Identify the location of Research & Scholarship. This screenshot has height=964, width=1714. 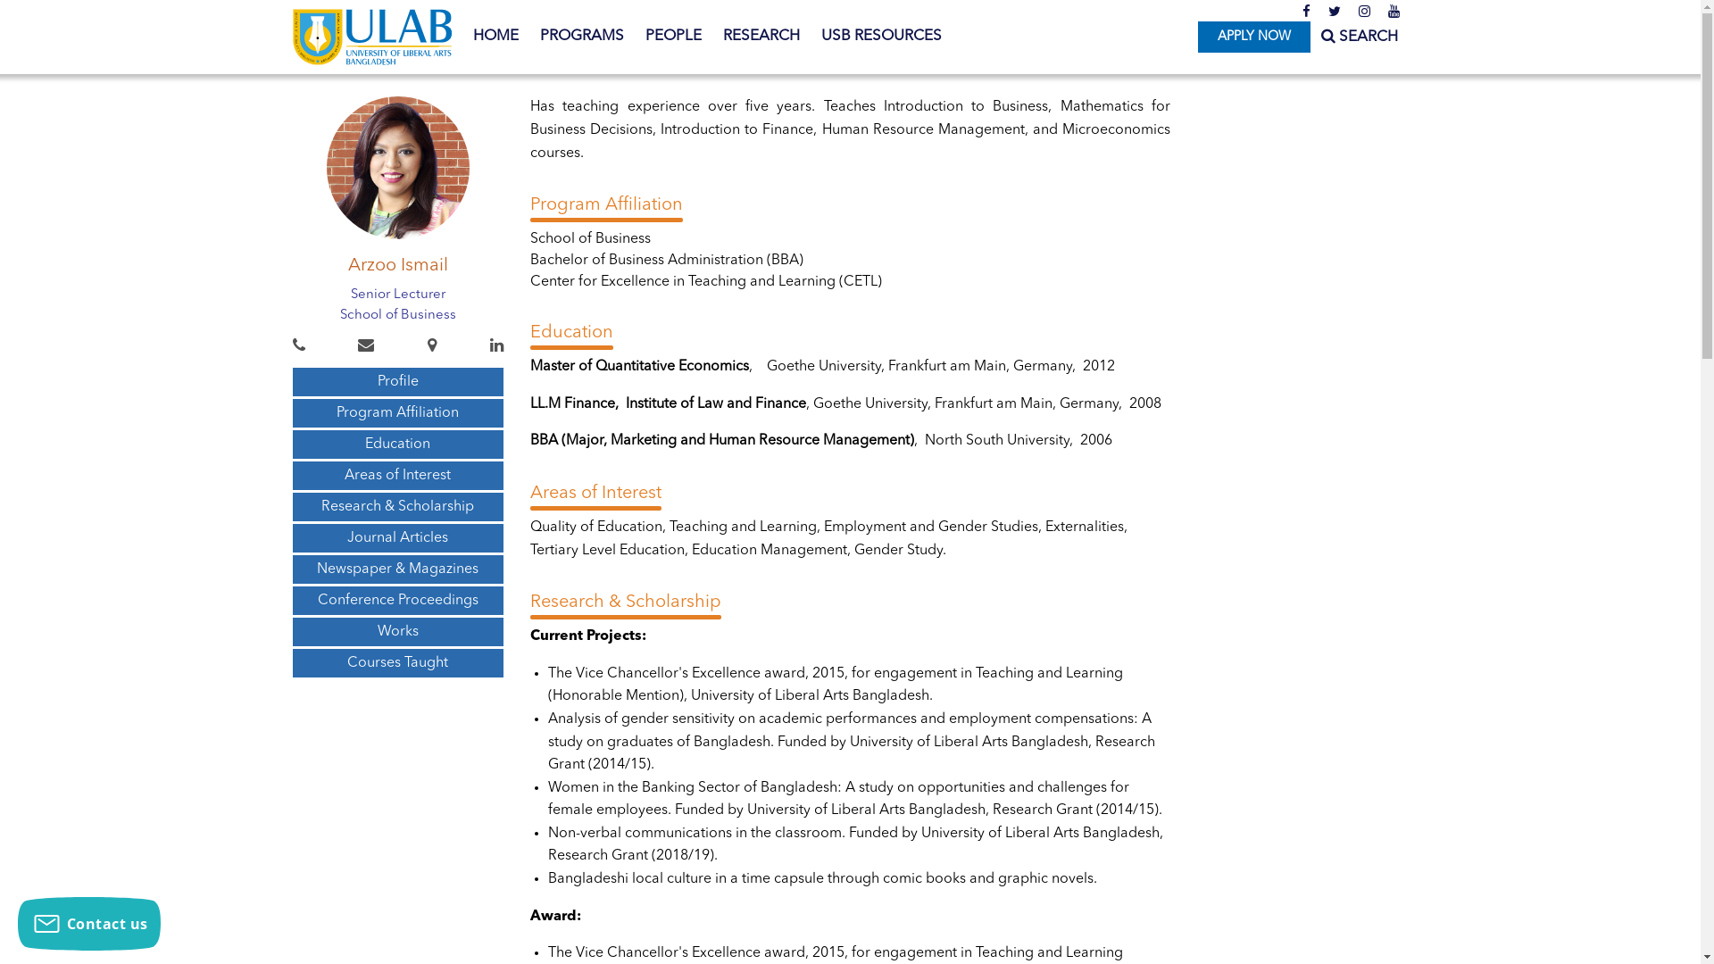
(398, 507).